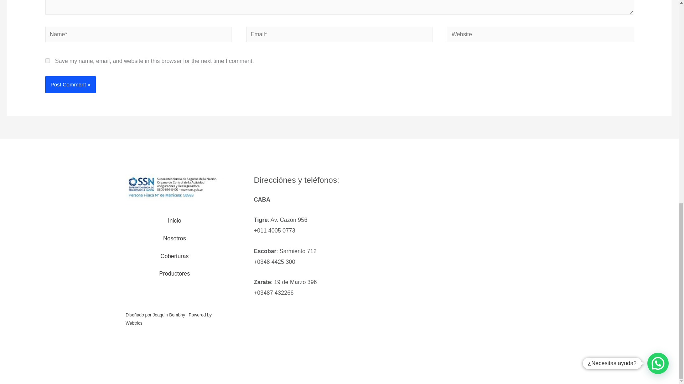  Describe the element at coordinates (174, 238) in the screenshot. I see `Nosotros` at that location.